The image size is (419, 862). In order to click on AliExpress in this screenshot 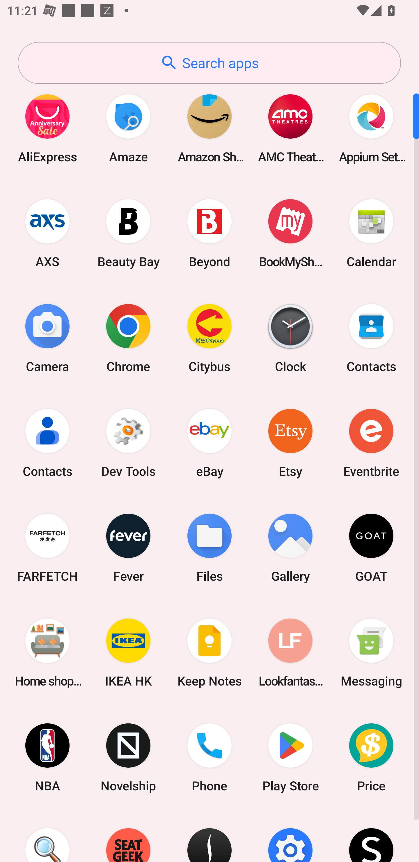, I will do `click(47, 128)`.